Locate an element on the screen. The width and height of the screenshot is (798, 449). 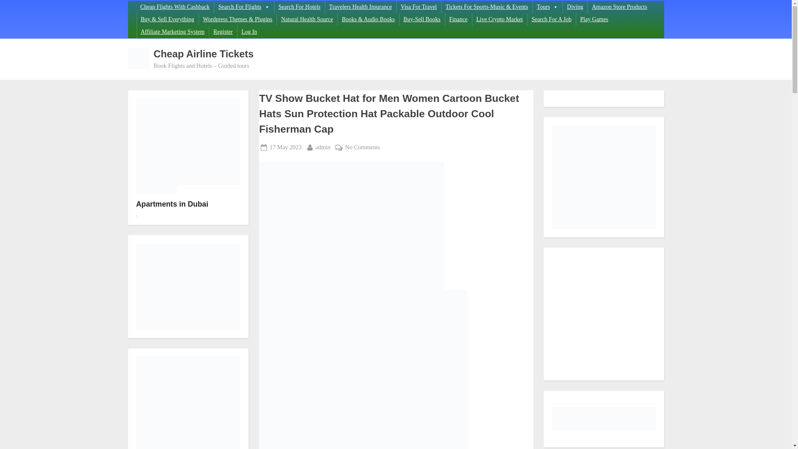
Visa For Travel is located at coordinates (419, 7).